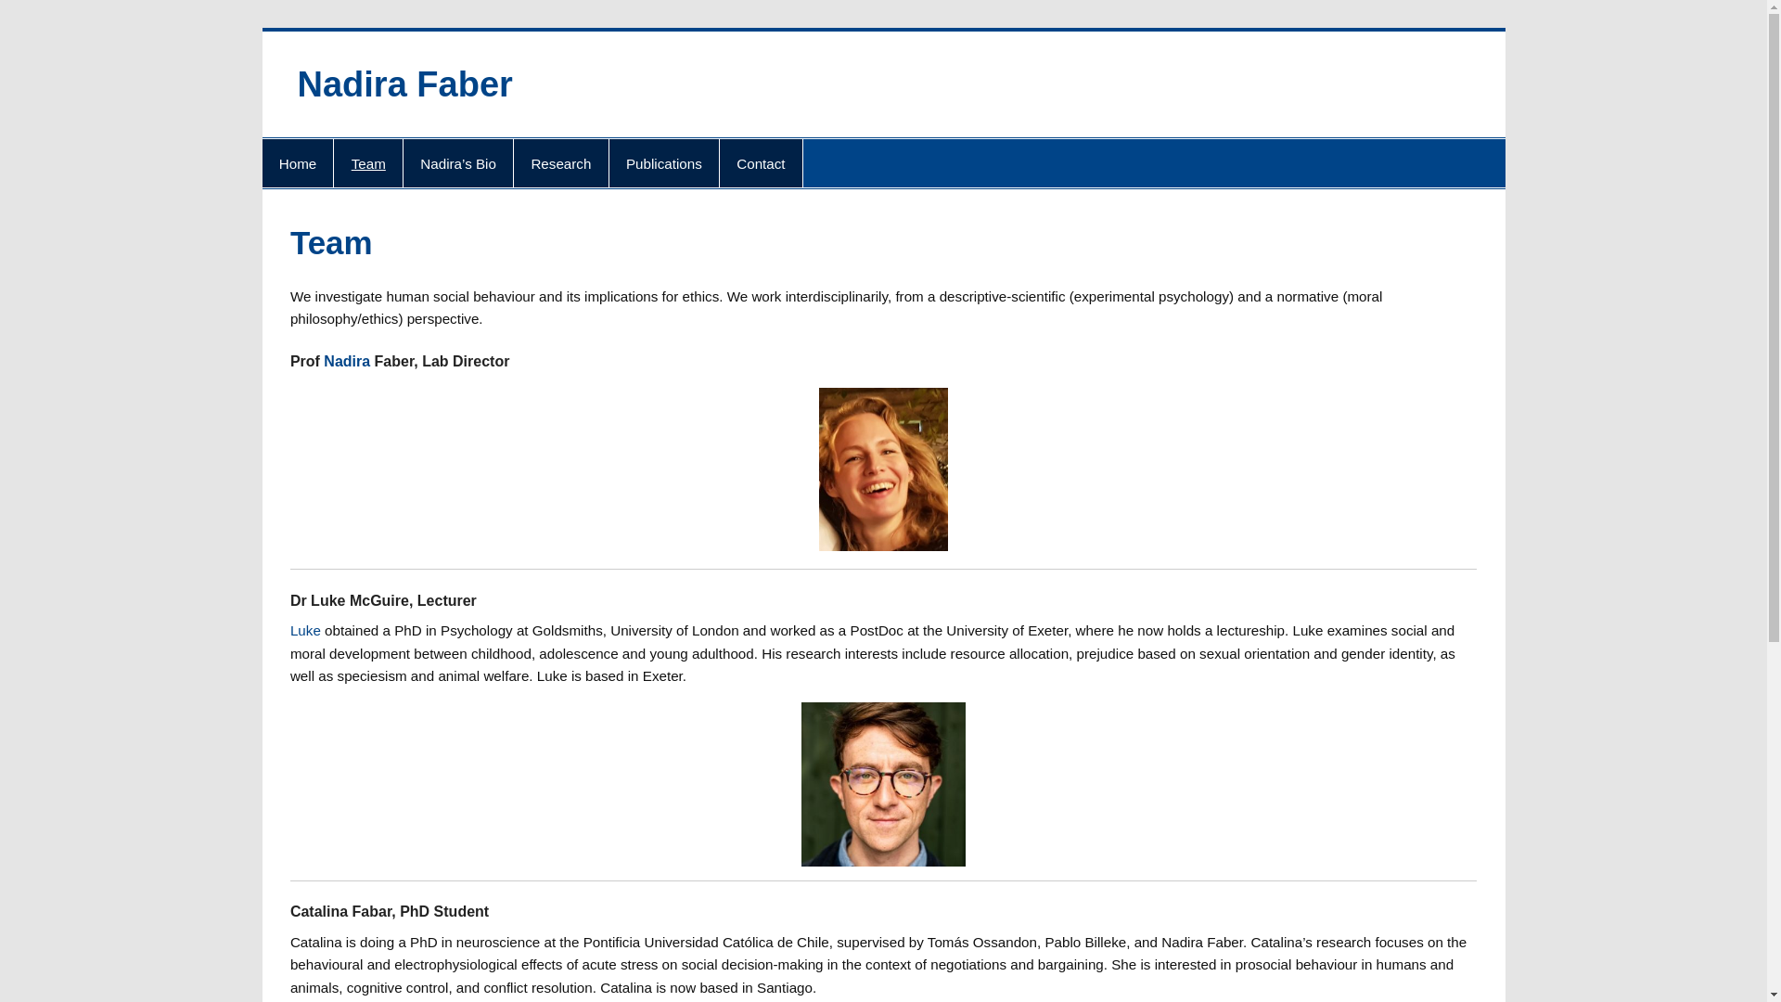 The image size is (1781, 1002). Describe the element at coordinates (664, 163) in the screenshot. I see `Publications` at that location.